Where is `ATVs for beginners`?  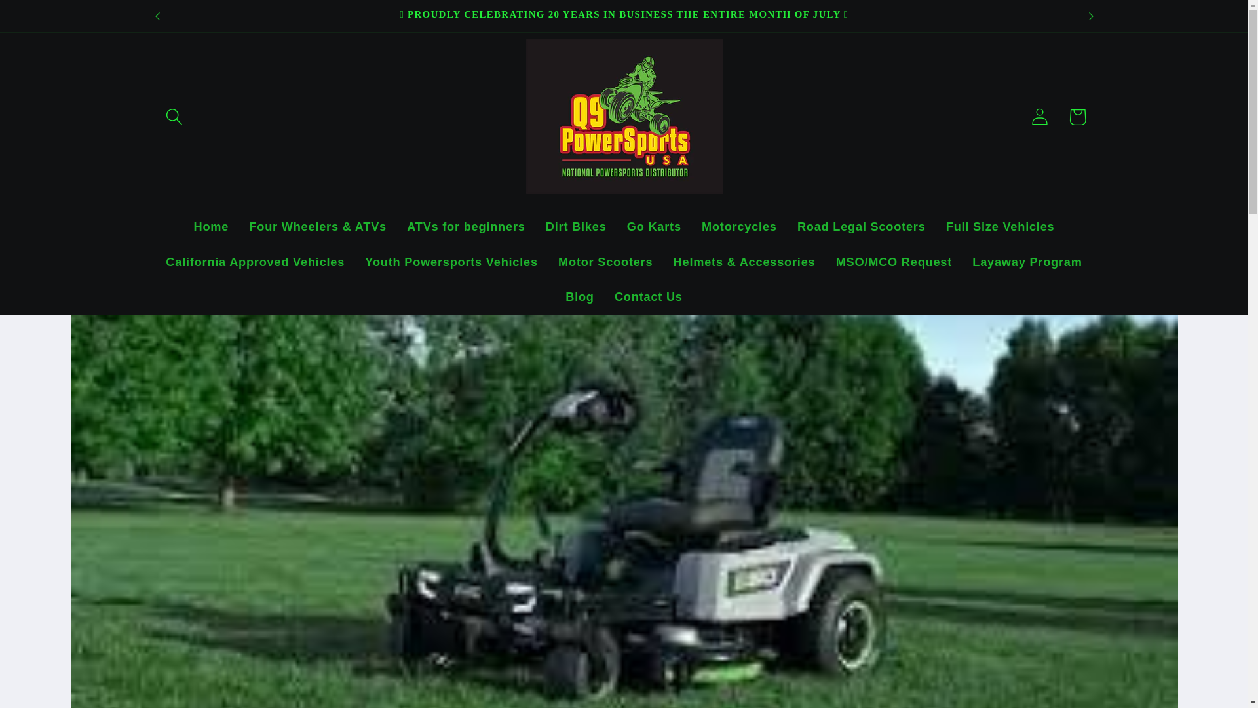 ATVs for beginners is located at coordinates (467, 227).